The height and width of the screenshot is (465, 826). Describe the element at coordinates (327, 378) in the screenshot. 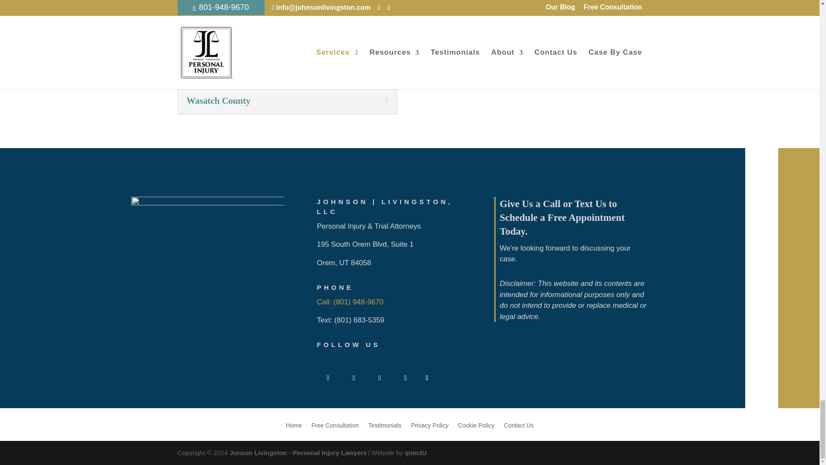

I see `Follow on Facebook` at that location.